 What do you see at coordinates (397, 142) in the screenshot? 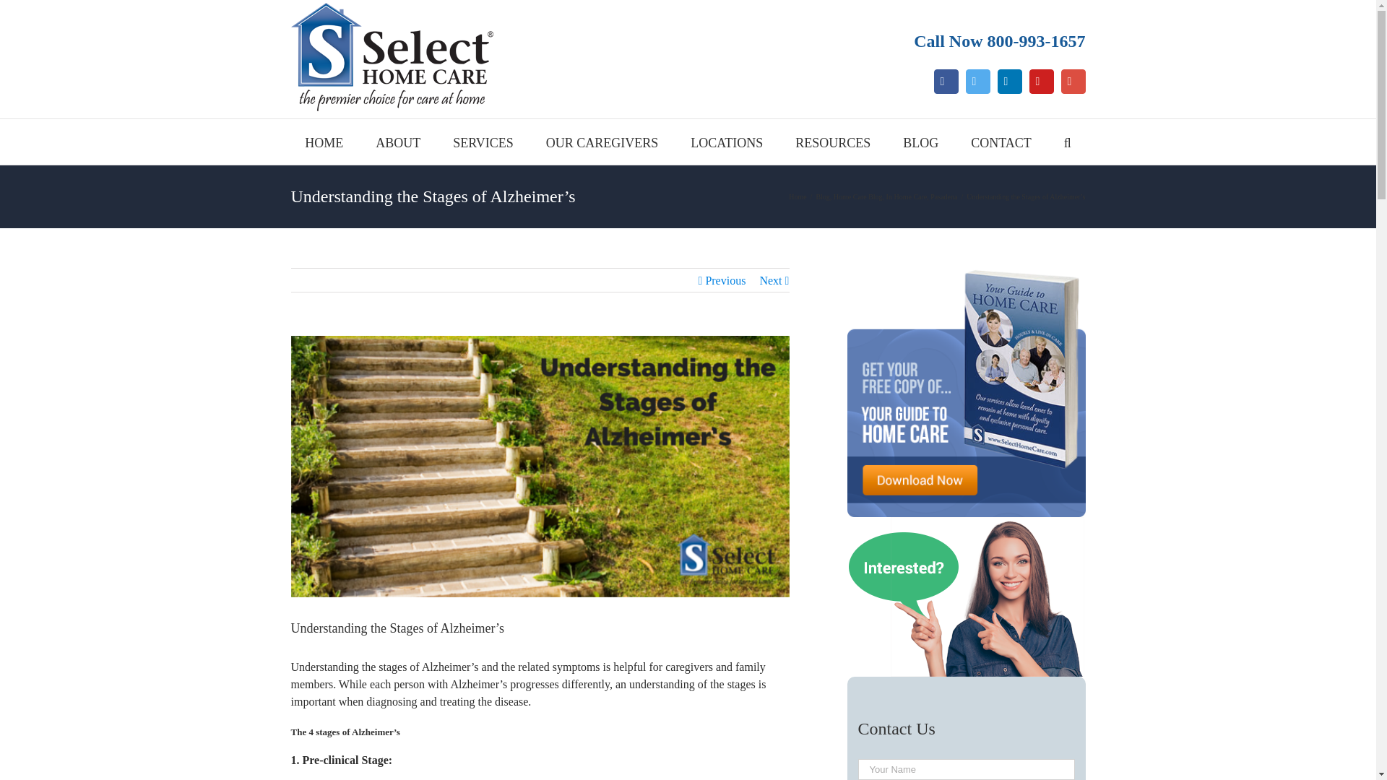
I see `ABOUT` at bounding box center [397, 142].